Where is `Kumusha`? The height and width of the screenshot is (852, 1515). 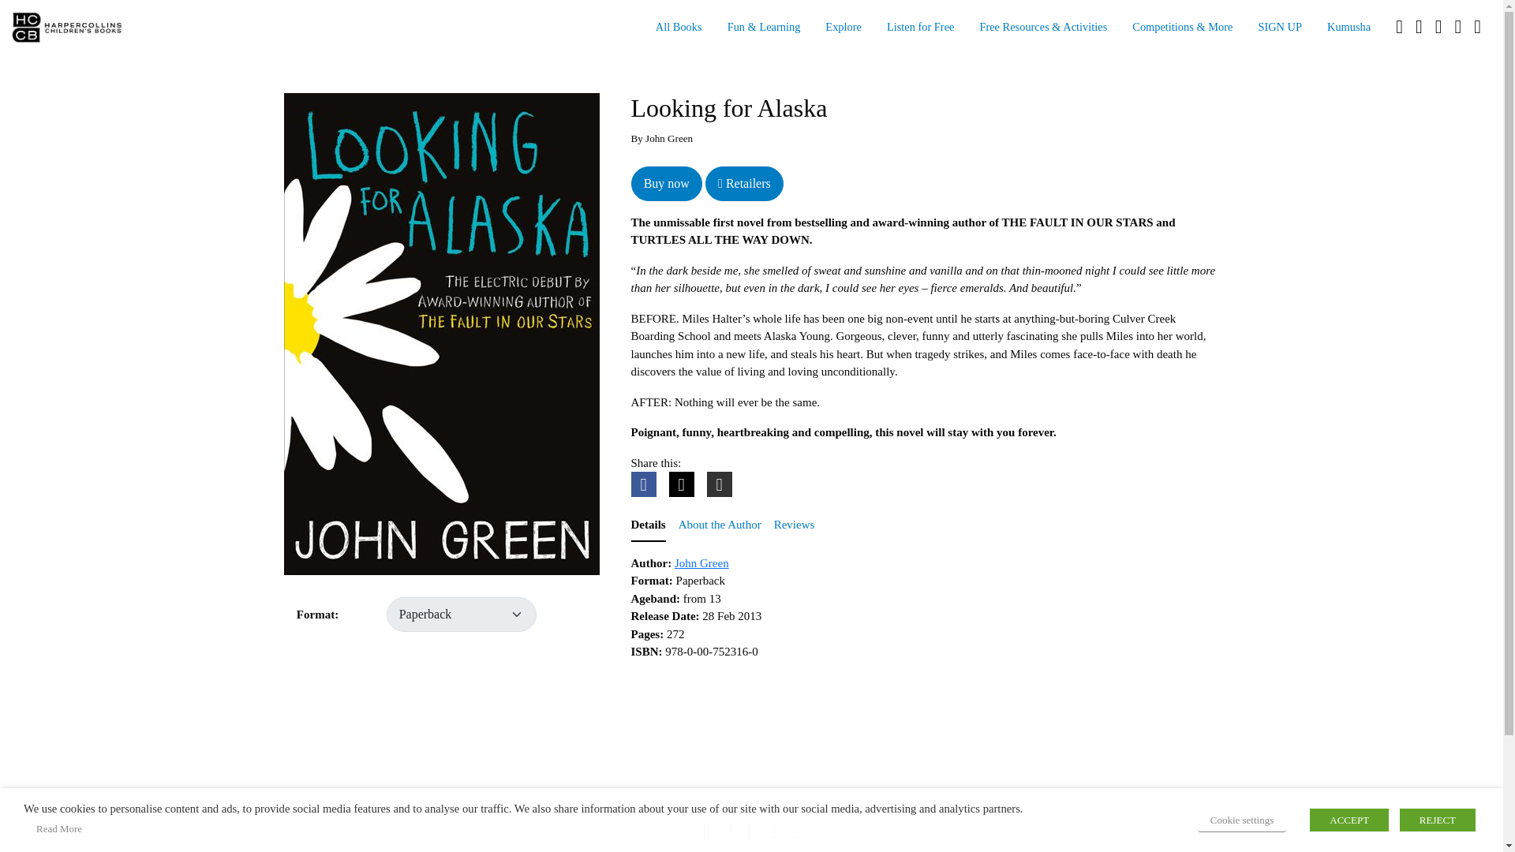
Kumusha is located at coordinates (1349, 28).